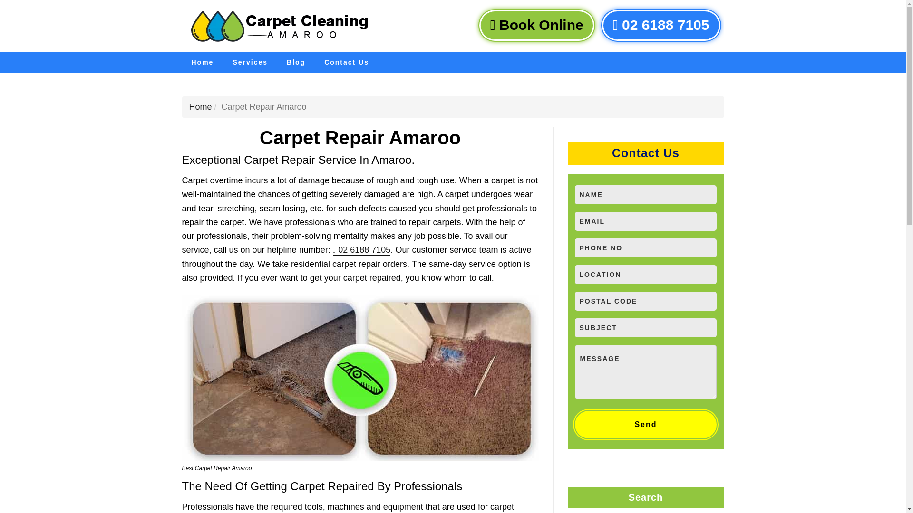 Image resolution: width=913 pixels, height=513 pixels. I want to click on Services, so click(250, 63).